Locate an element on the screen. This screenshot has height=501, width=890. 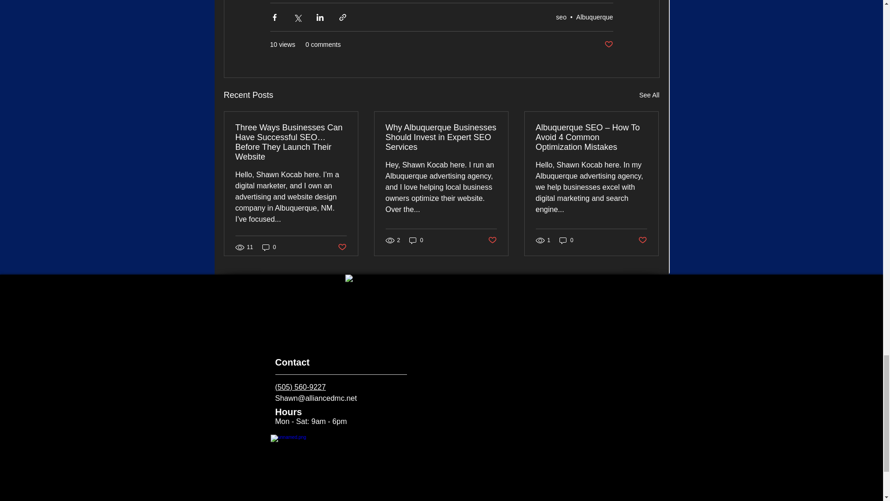
0 is located at coordinates (416, 240).